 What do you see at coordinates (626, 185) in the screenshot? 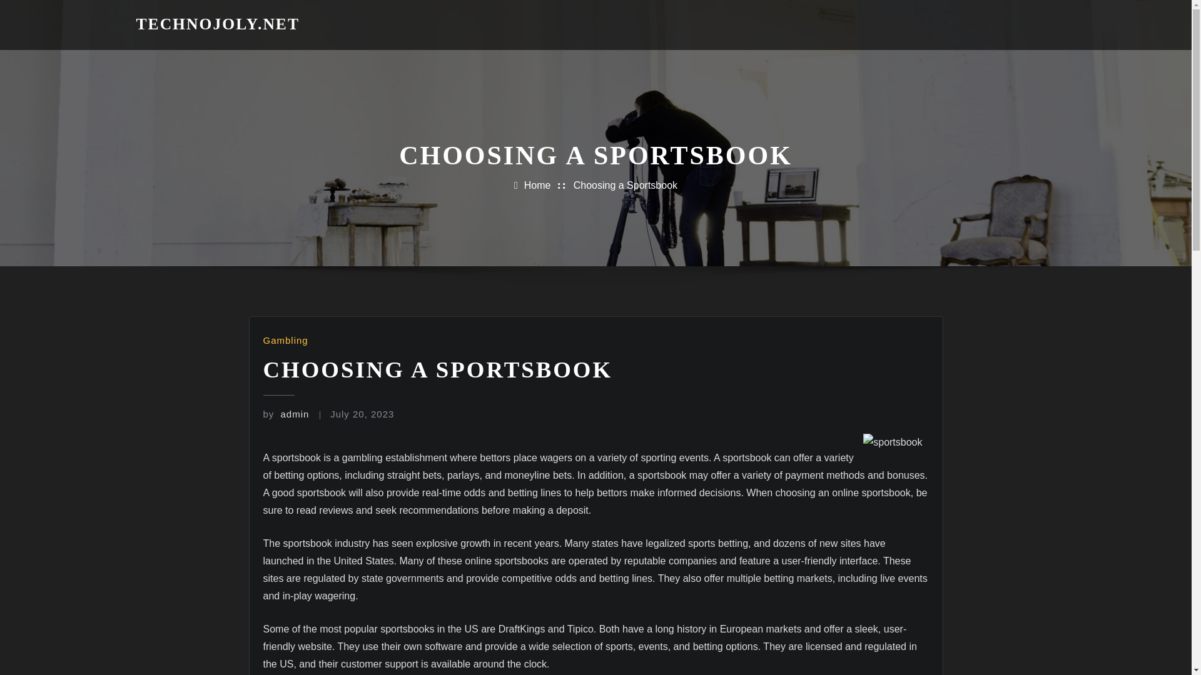
I see `Choosing a Sportsbook` at bounding box center [626, 185].